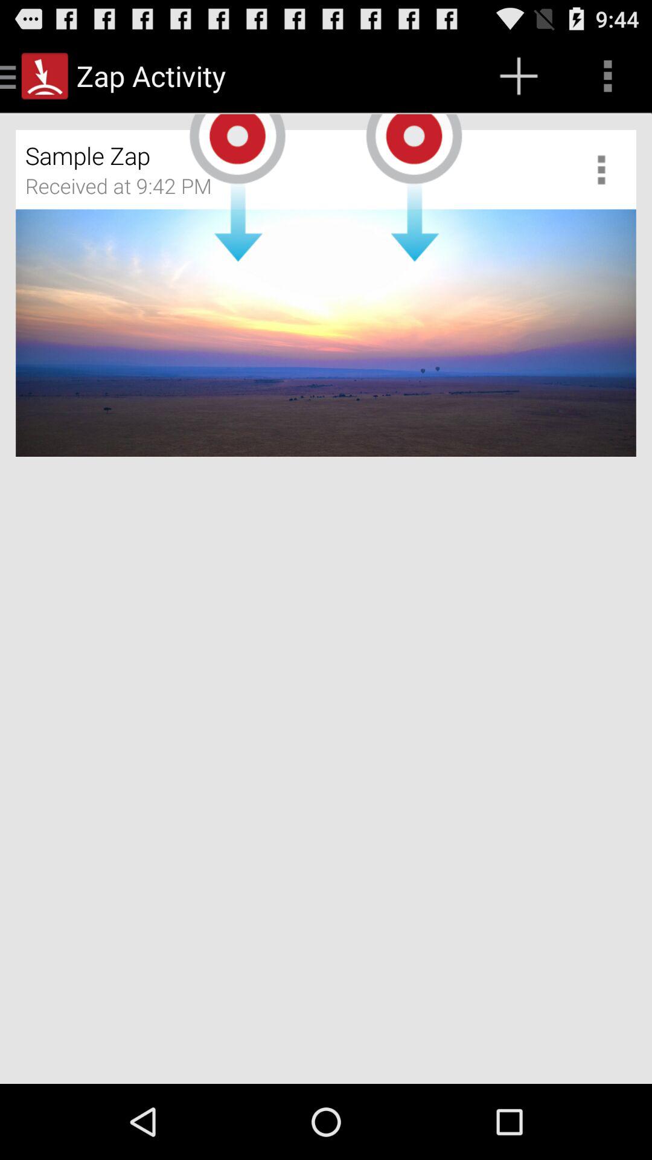 Image resolution: width=652 pixels, height=1160 pixels. I want to click on site settings, so click(606, 169).